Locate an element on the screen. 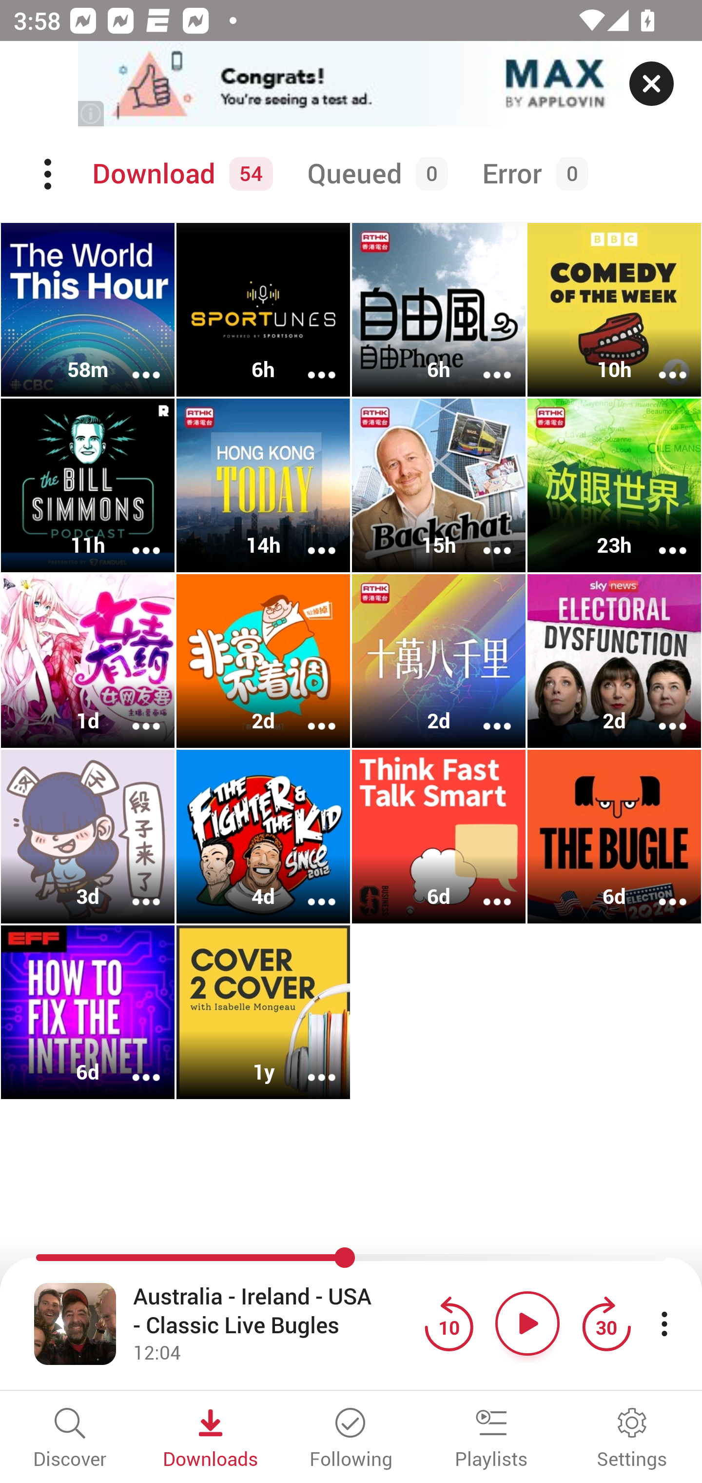 Image resolution: width=702 pixels, height=1483 pixels. The Bugle 6d More options More options is located at coordinates (614, 836).